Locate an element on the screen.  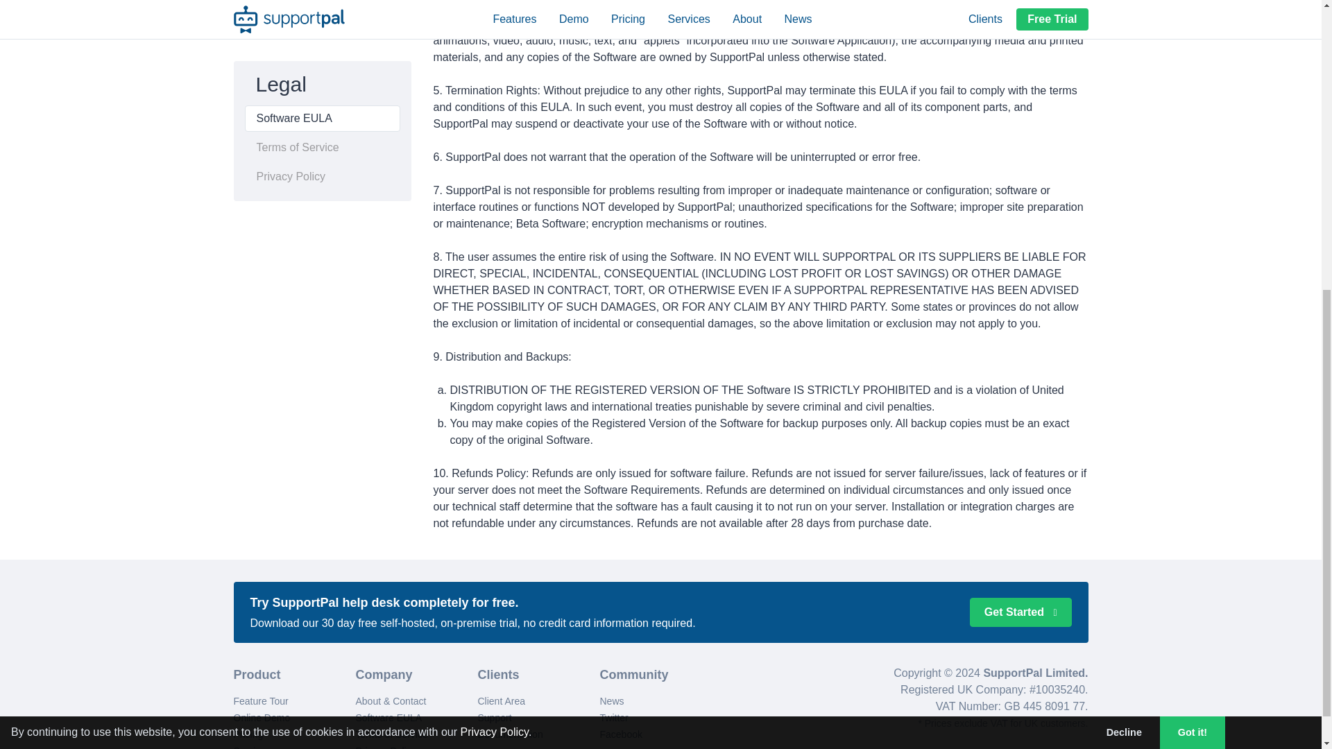
Feature Tour is located at coordinates (260, 701).